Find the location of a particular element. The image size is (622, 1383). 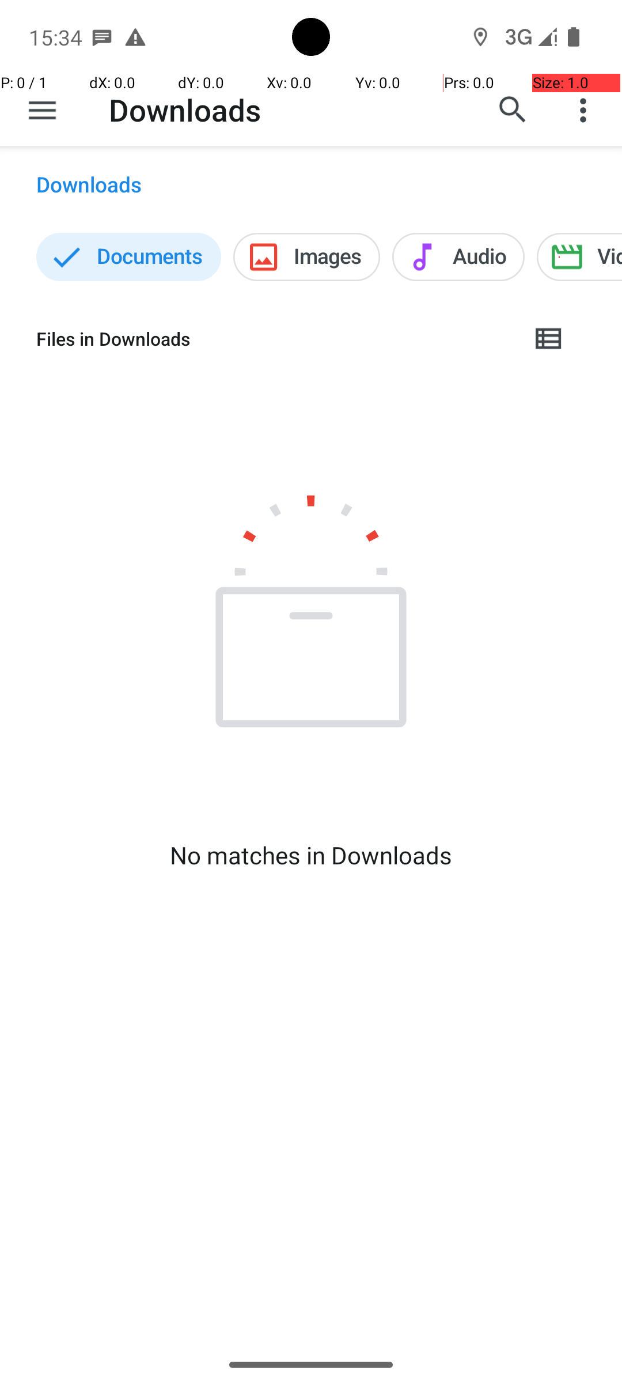

Audio is located at coordinates (458, 257).